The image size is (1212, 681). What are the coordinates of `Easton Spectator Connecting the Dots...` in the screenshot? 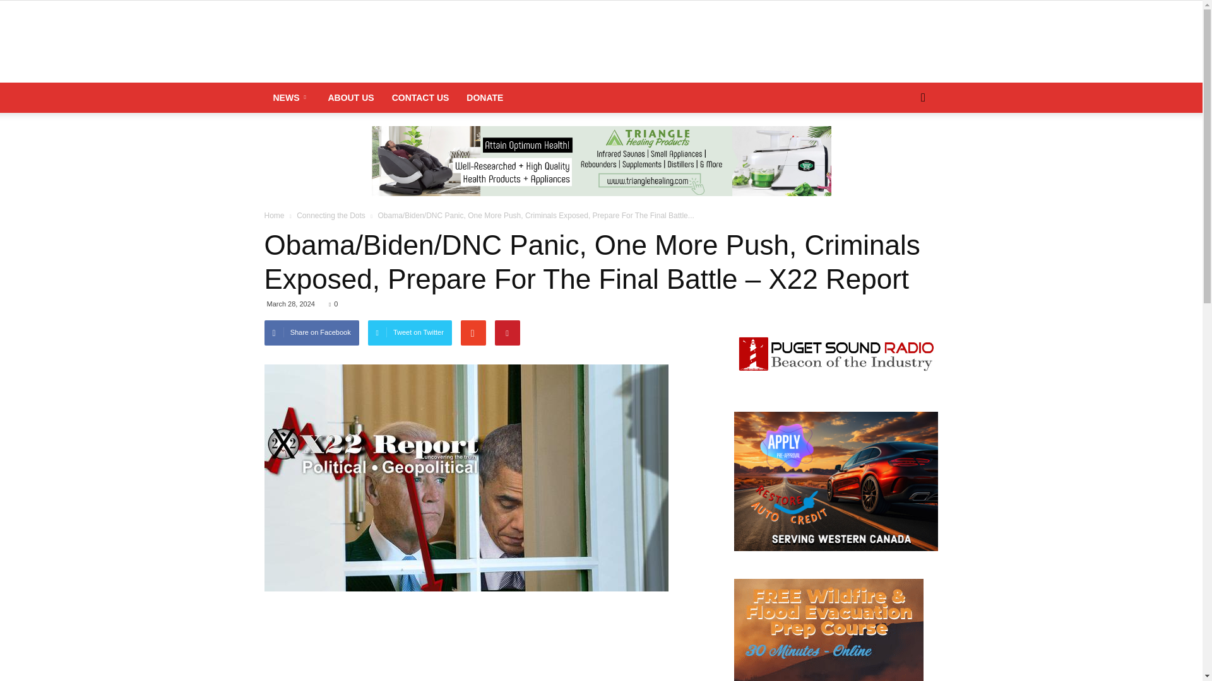 It's located at (601, 42).